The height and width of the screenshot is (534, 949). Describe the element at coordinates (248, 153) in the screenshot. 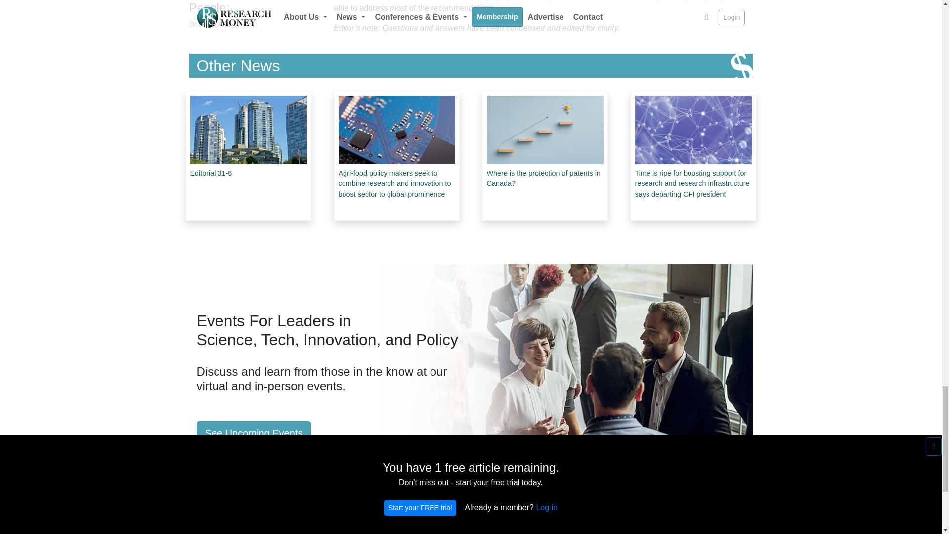

I see `Editorial 31-6` at that location.